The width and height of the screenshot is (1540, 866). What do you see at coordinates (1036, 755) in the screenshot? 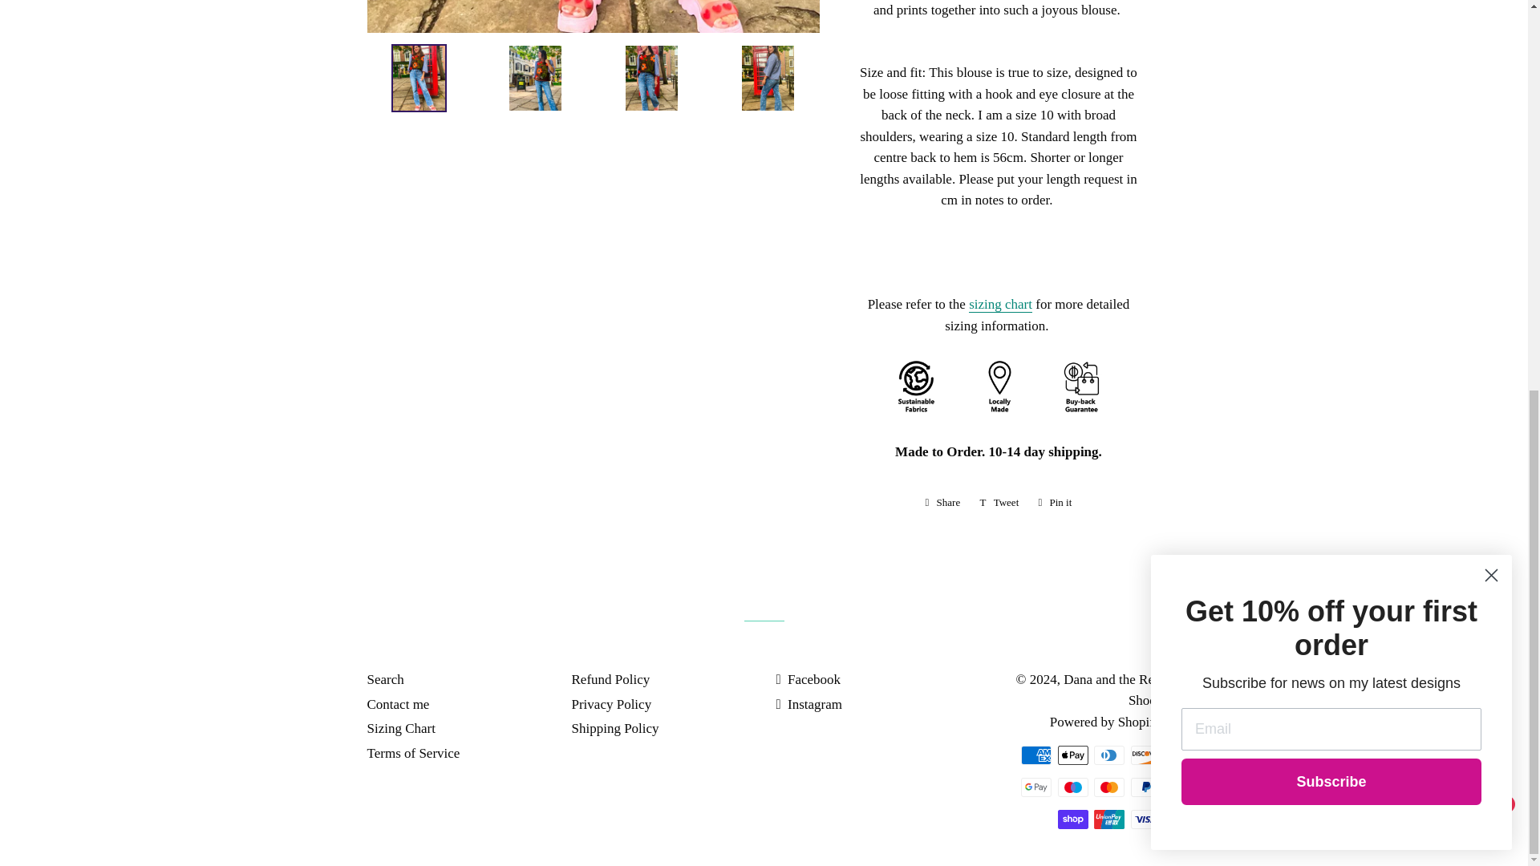
I see `American Express` at bounding box center [1036, 755].